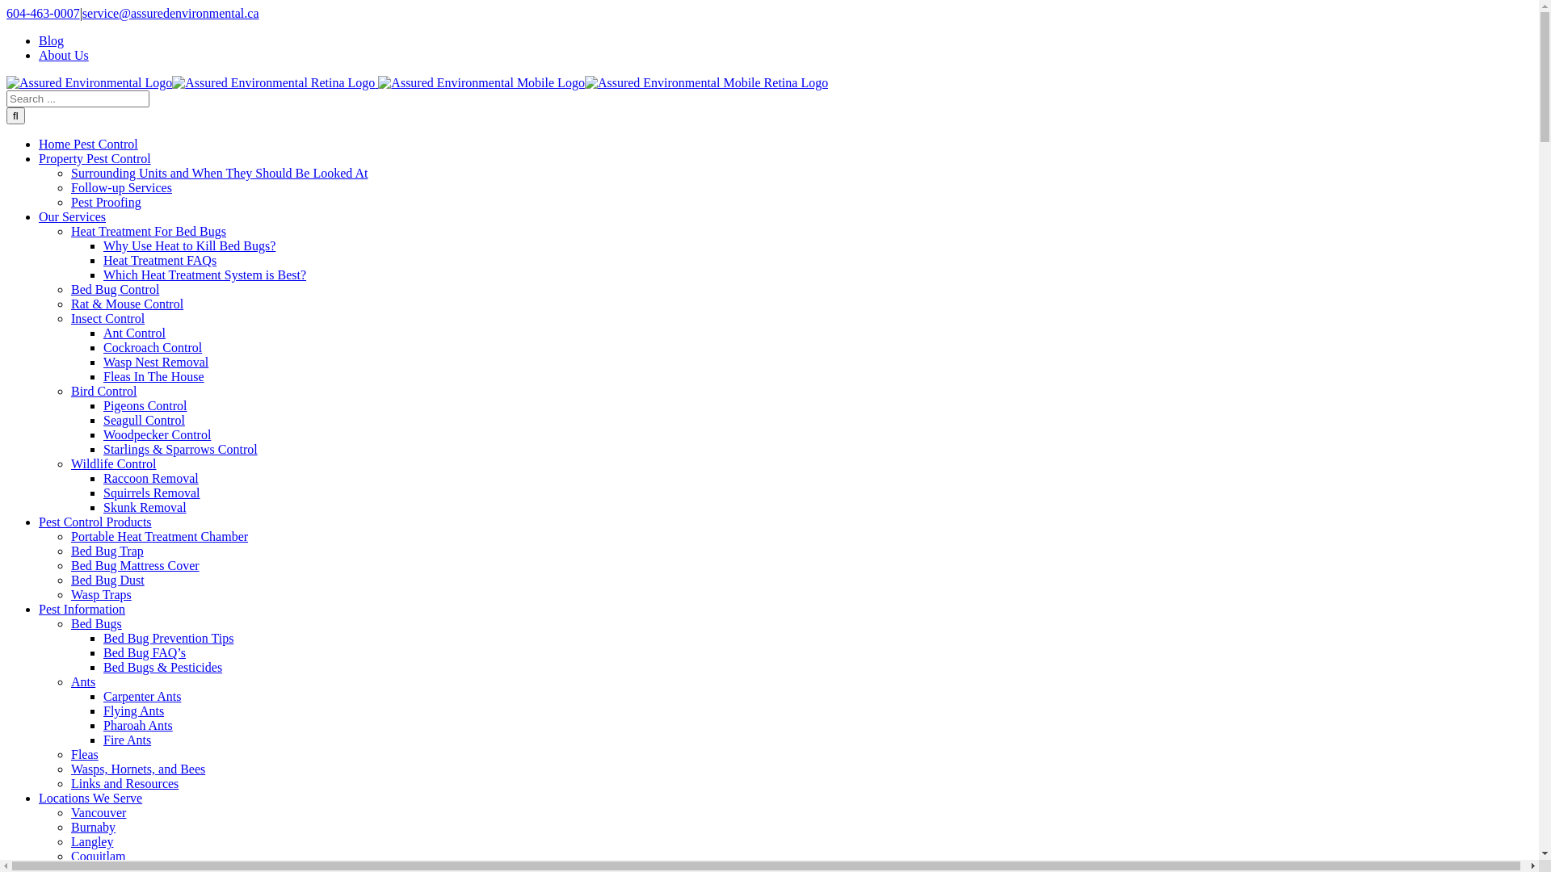  What do you see at coordinates (156, 362) in the screenshot?
I see `Wasp Nest Removal` at bounding box center [156, 362].